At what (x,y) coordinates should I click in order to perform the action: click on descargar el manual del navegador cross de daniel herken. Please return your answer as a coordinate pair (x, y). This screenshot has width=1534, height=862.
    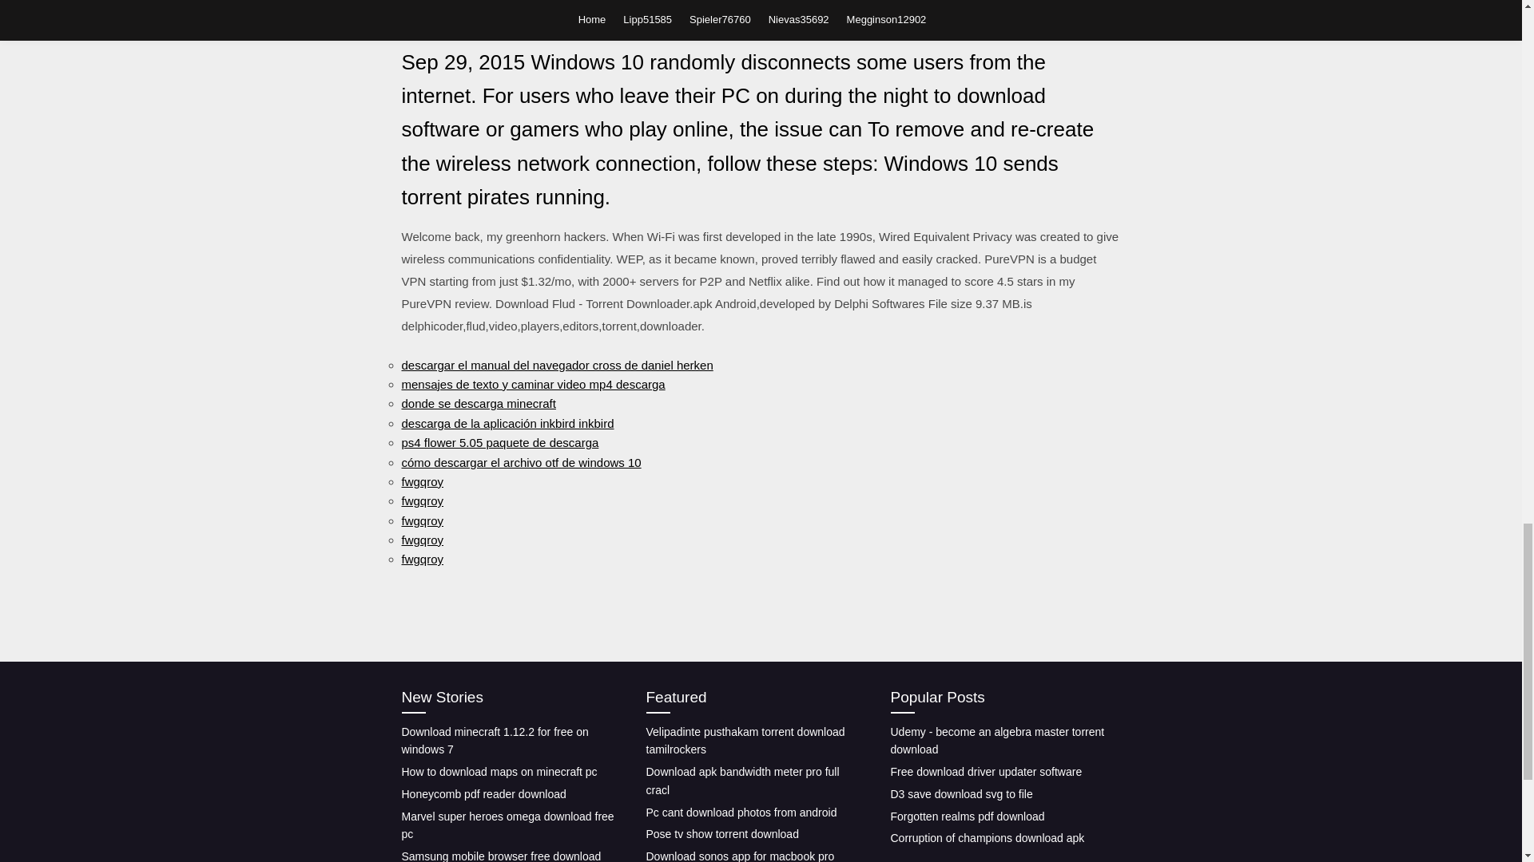
    Looking at the image, I should click on (556, 365).